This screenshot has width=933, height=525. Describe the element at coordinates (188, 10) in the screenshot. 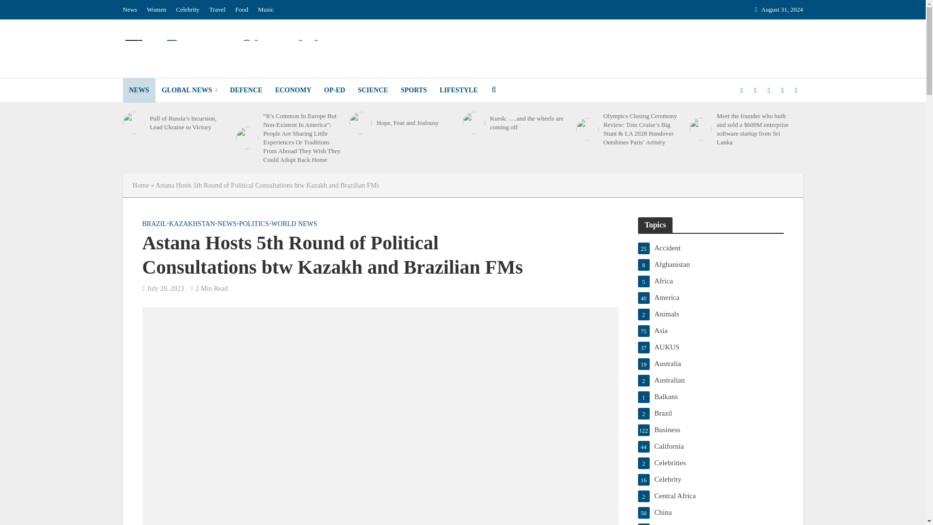

I see `Celebrity` at that location.